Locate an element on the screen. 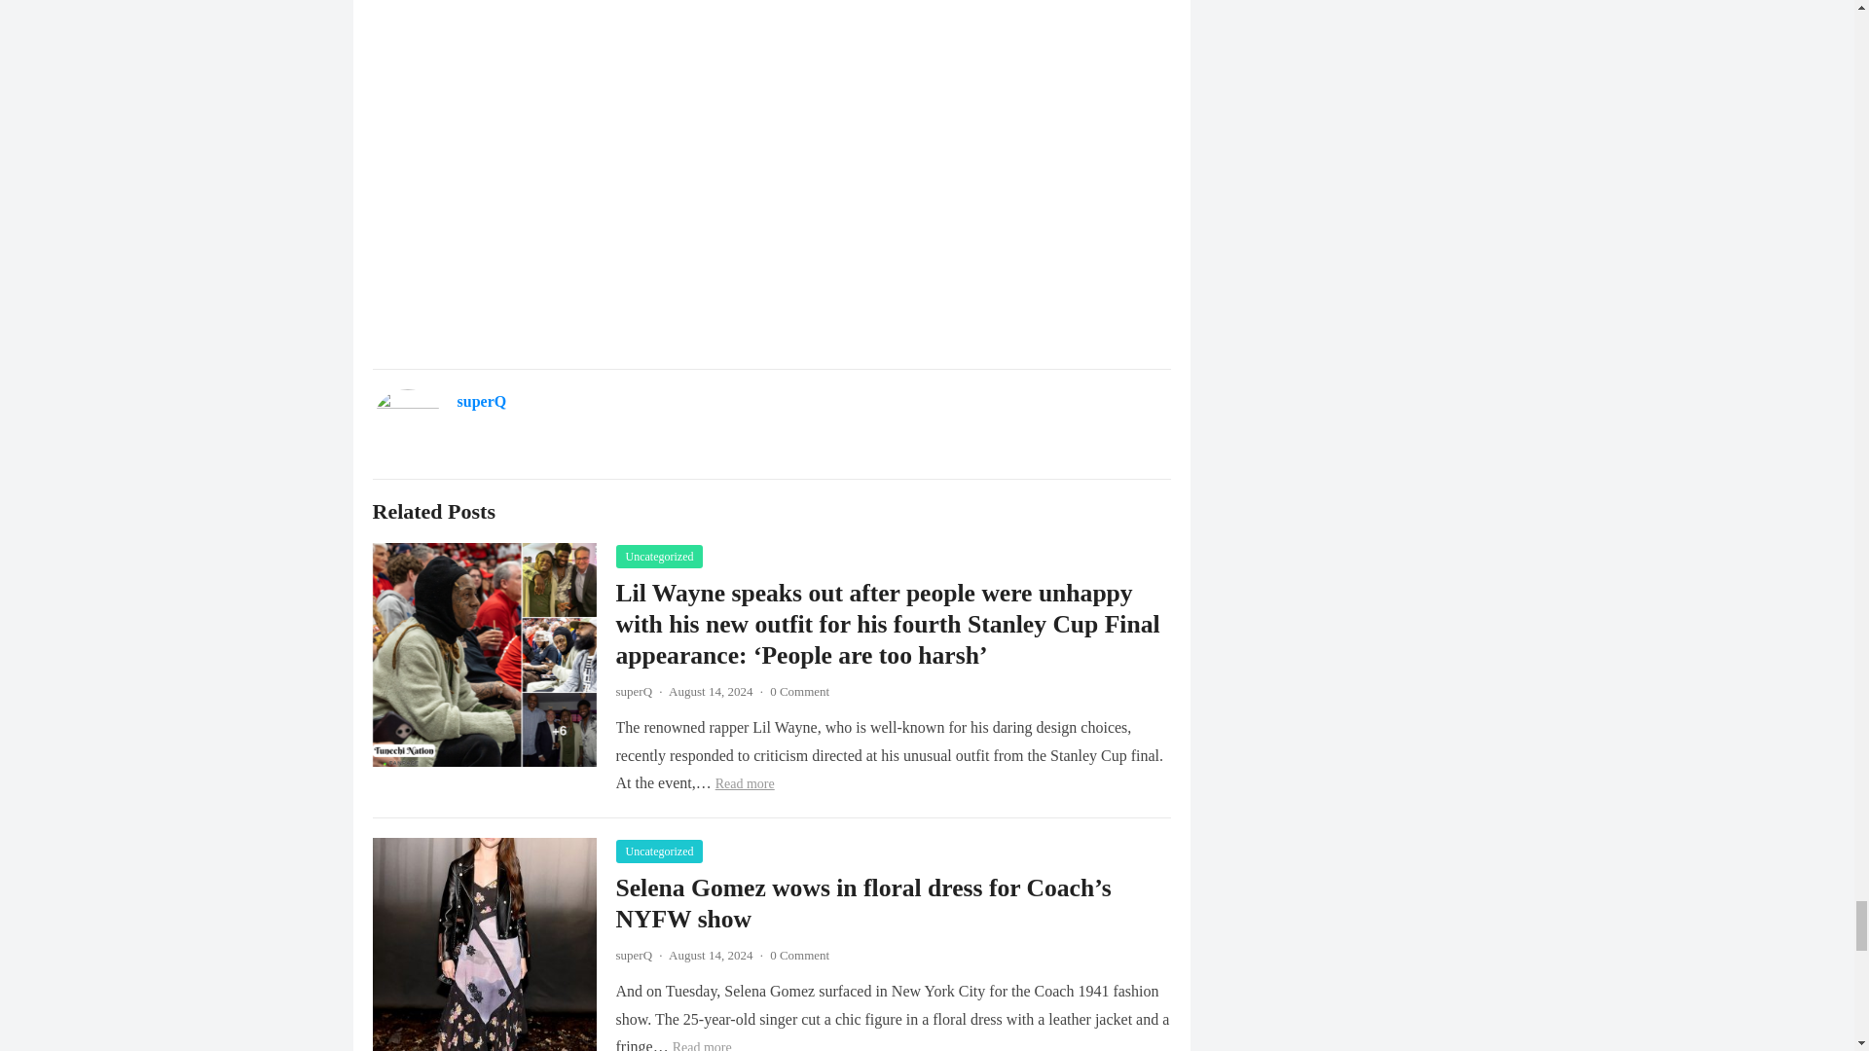 Image resolution: width=1869 pixels, height=1051 pixels. superQ is located at coordinates (633, 956).